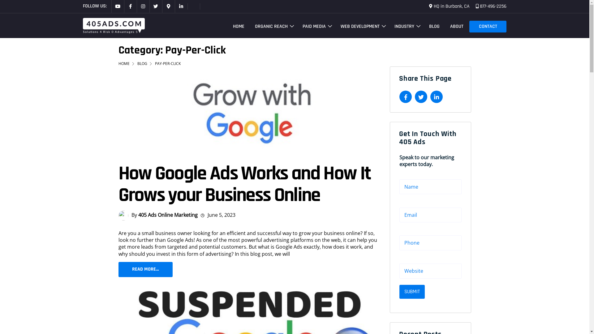  What do you see at coordinates (452, 27) in the screenshot?
I see `ABOUT` at bounding box center [452, 27].